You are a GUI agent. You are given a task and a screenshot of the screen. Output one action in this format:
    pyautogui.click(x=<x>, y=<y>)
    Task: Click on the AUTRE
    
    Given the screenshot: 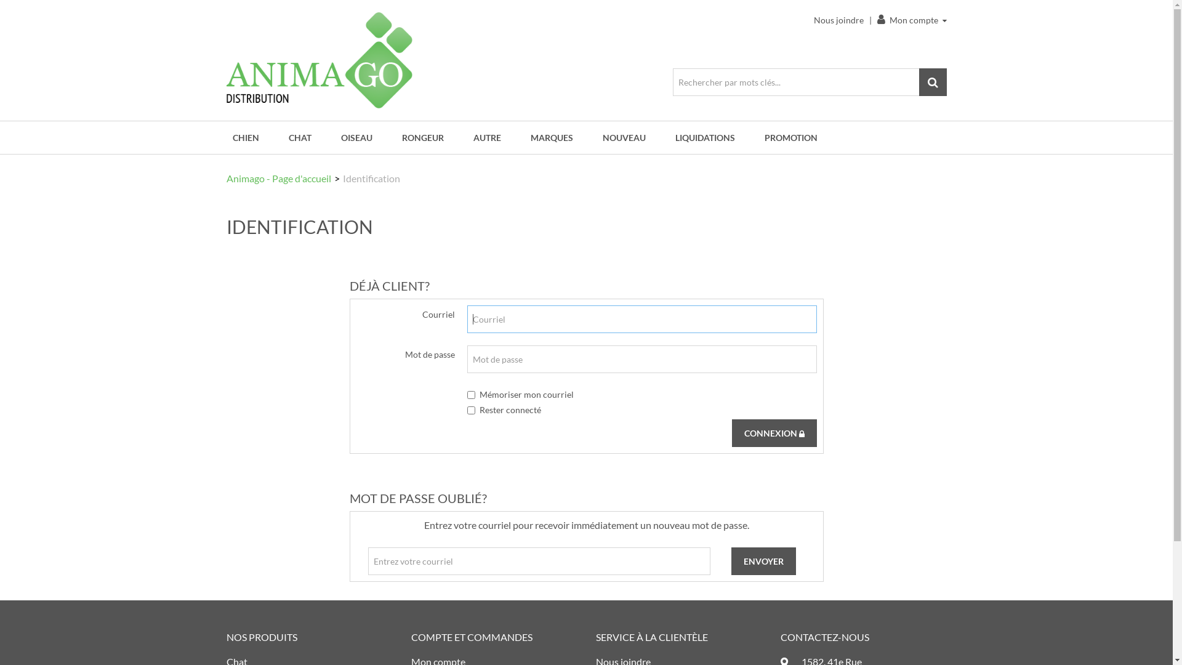 What is the action you would take?
    pyautogui.click(x=486, y=138)
    